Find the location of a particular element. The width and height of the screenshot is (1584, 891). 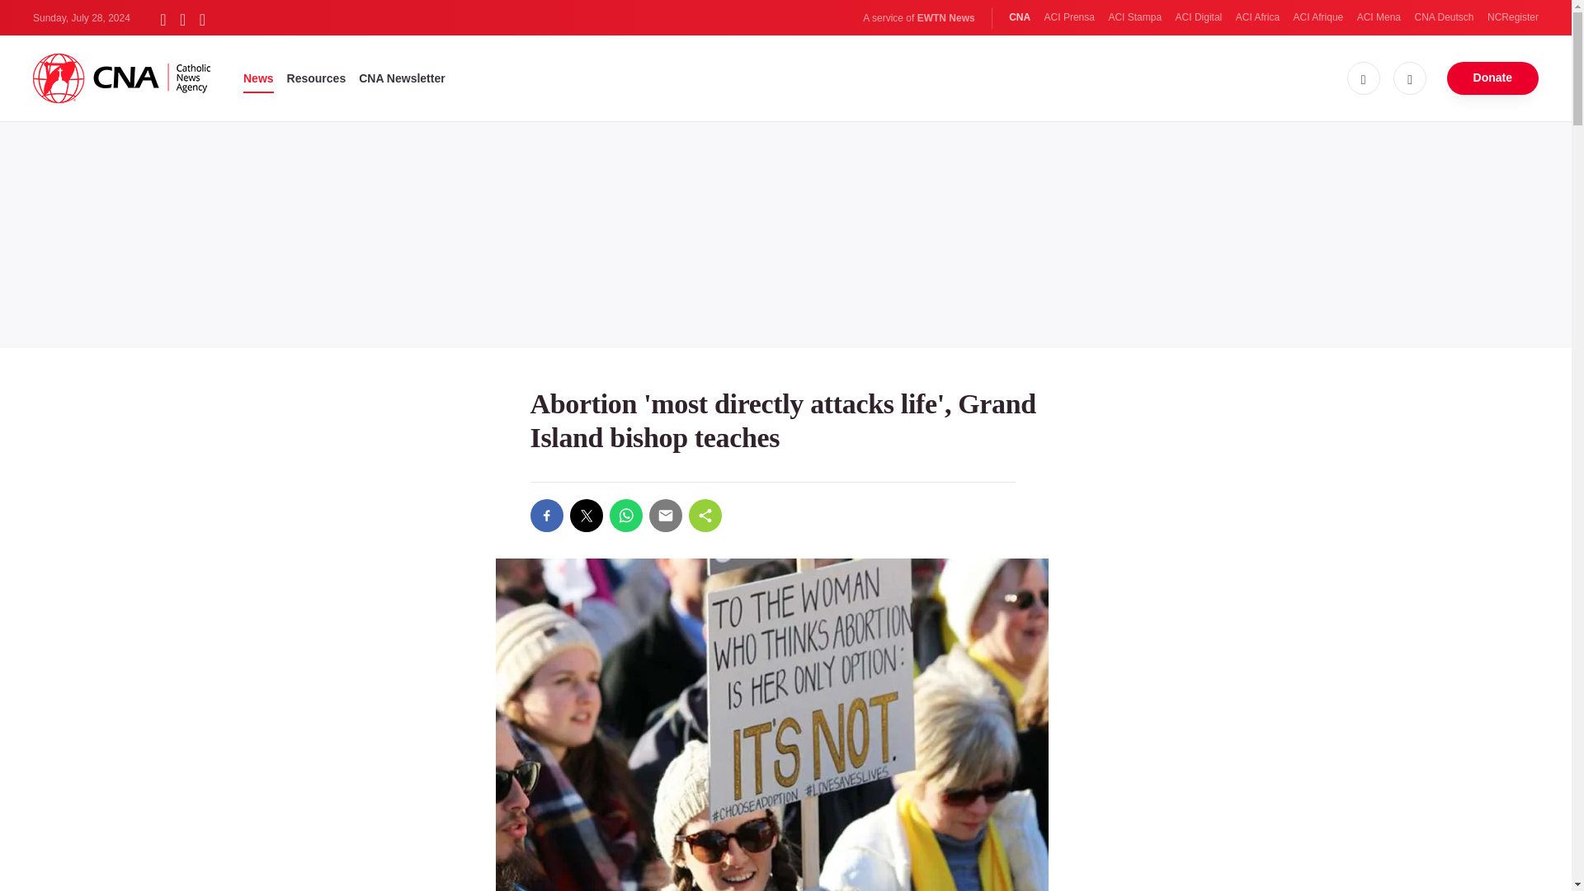

CNA Deutsch is located at coordinates (1444, 17).